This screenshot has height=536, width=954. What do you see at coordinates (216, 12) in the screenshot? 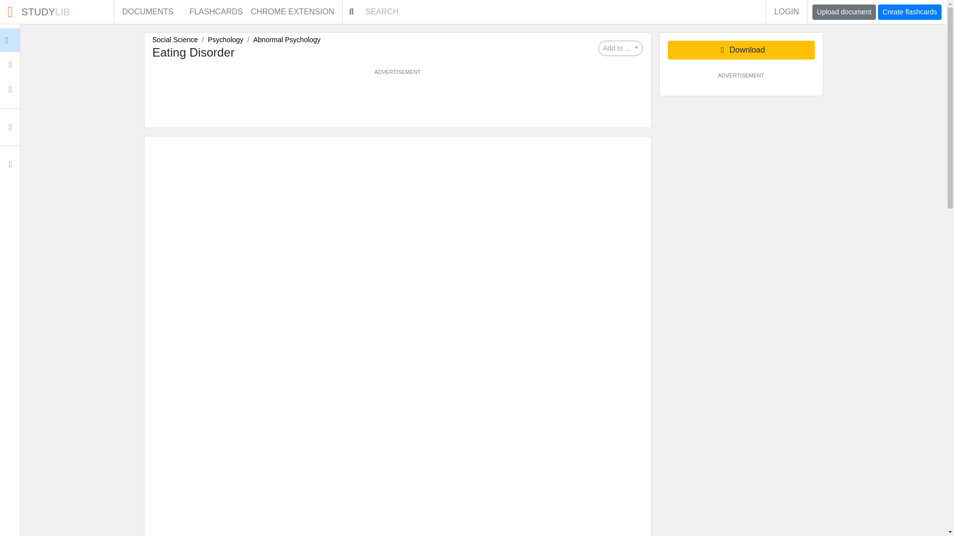
I see `FLASHCARDS` at bounding box center [216, 12].